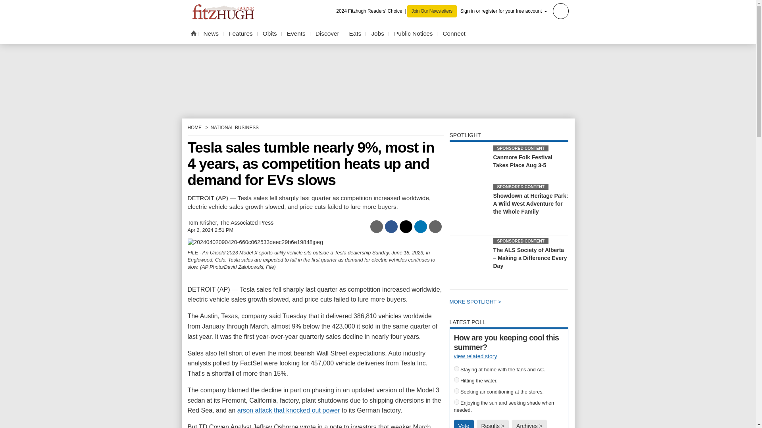  I want to click on Join Our Newsletters, so click(432, 11).